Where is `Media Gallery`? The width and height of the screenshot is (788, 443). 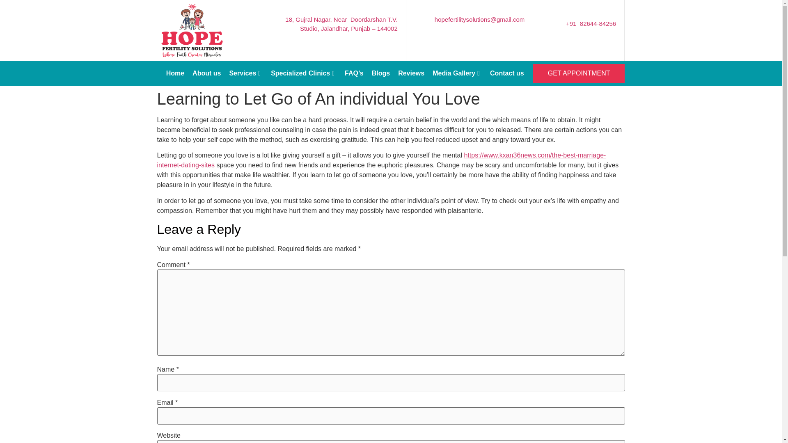
Media Gallery is located at coordinates (457, 73).